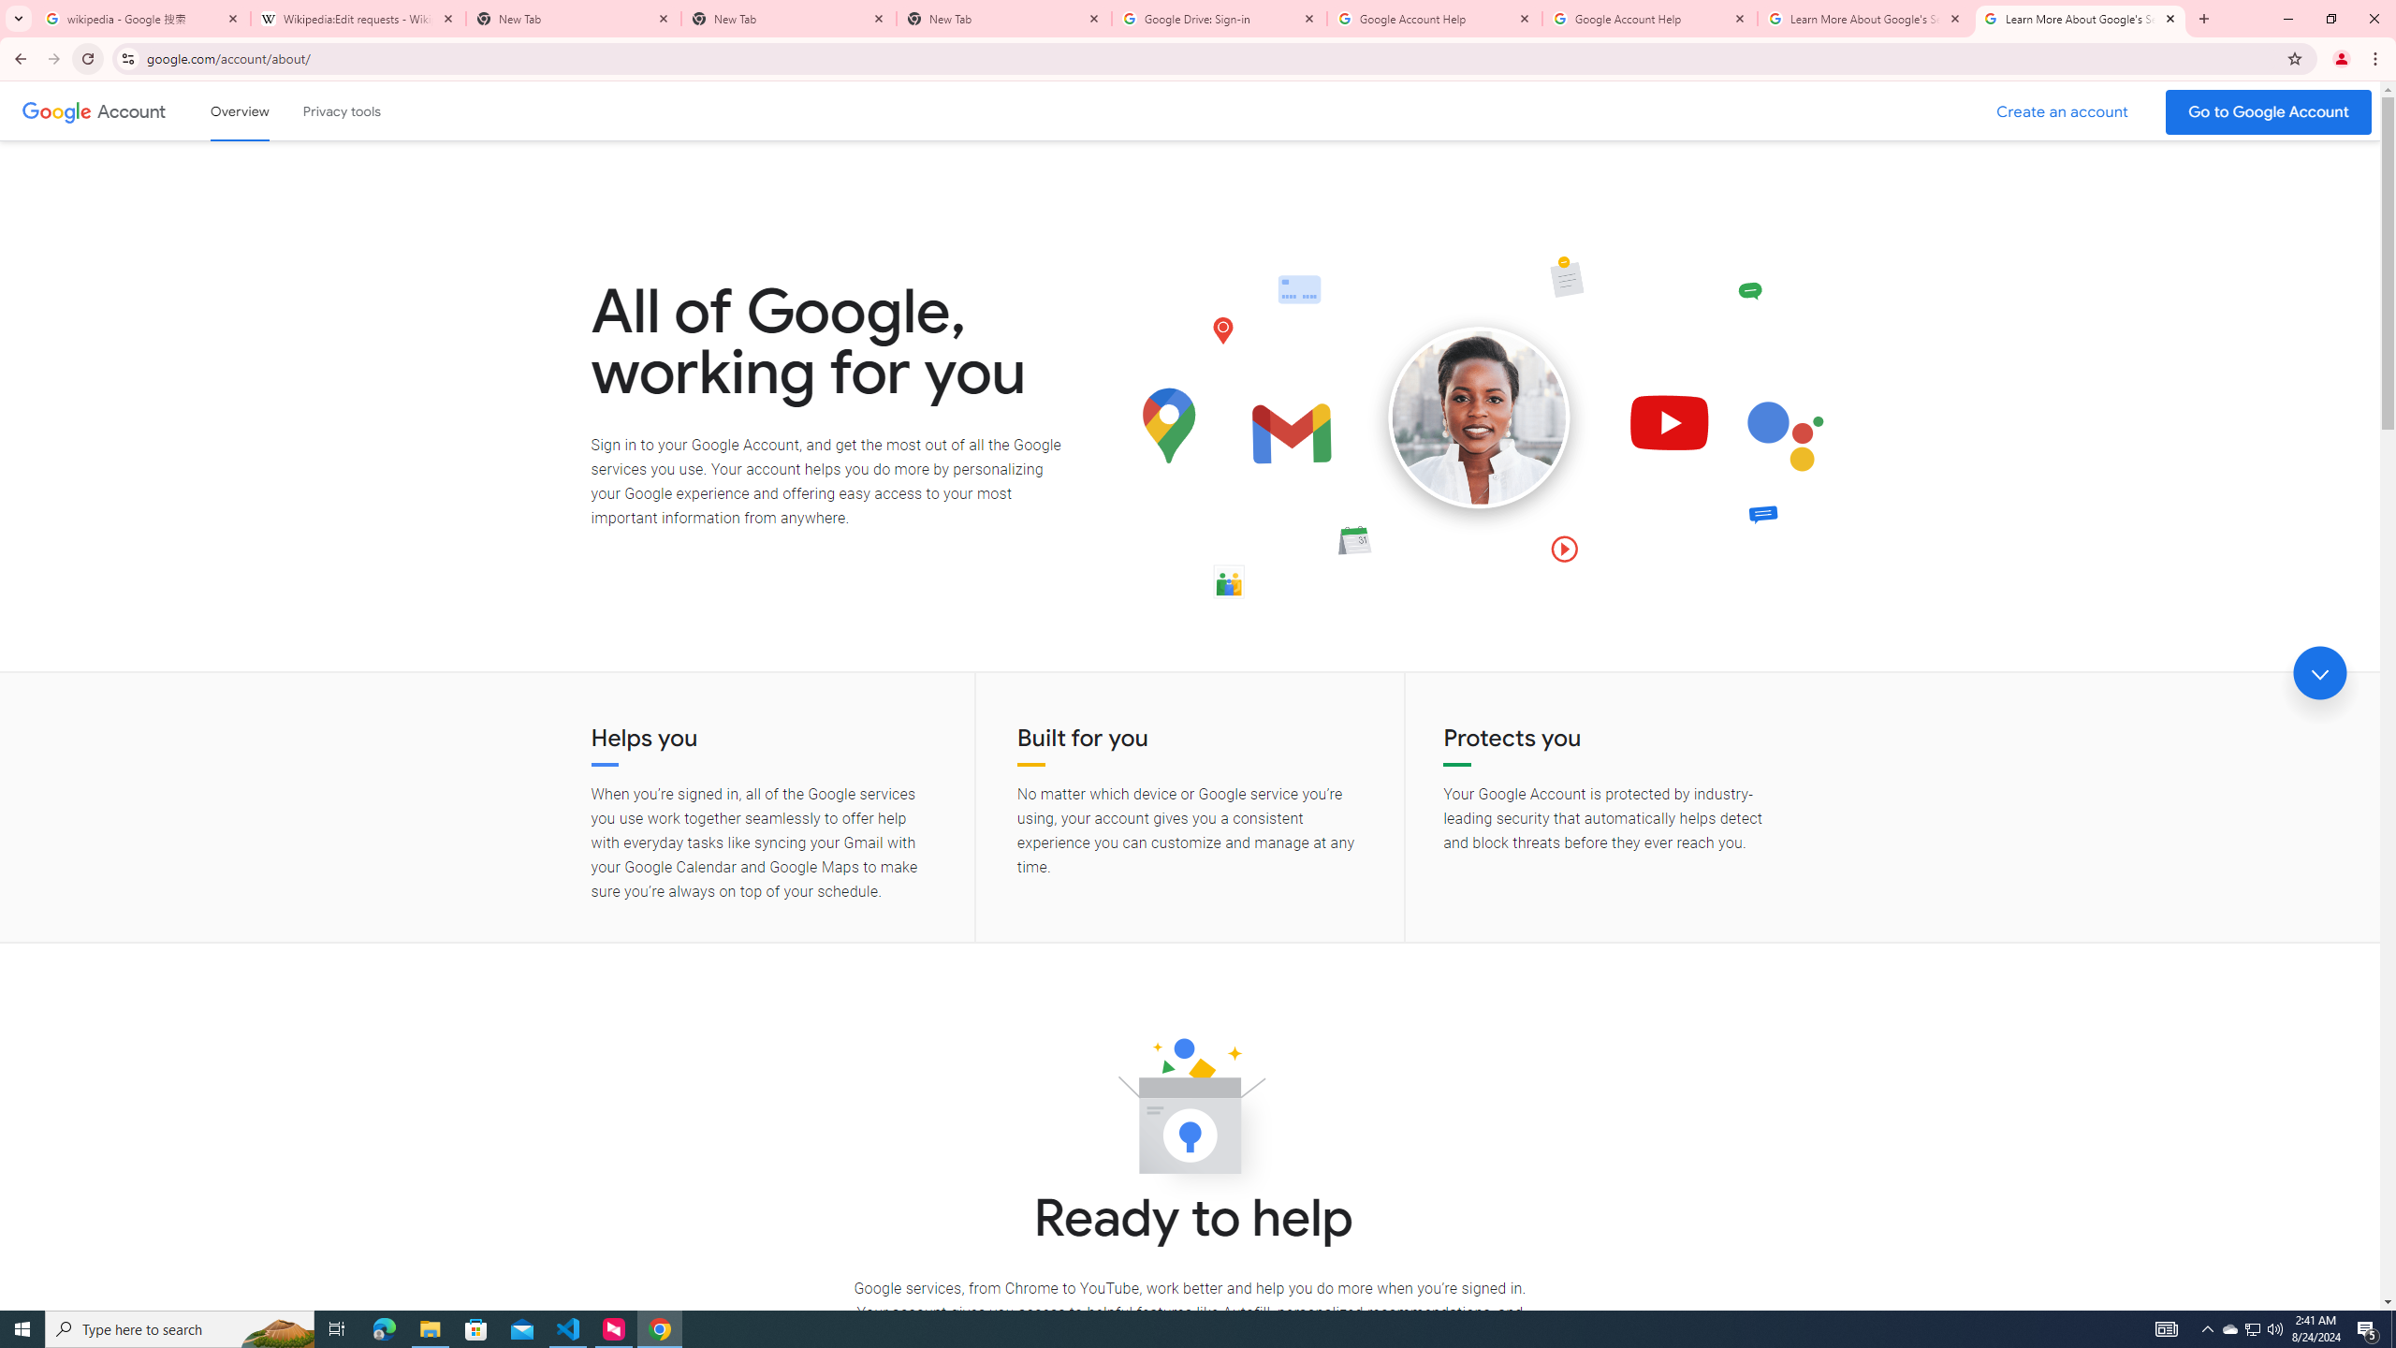 The height and width of the screenshot is (1348, 2396). What do you see at coordinates (267, 109) in the screenshot?
I see `Skip to Content` at bounding box center [267, 109].